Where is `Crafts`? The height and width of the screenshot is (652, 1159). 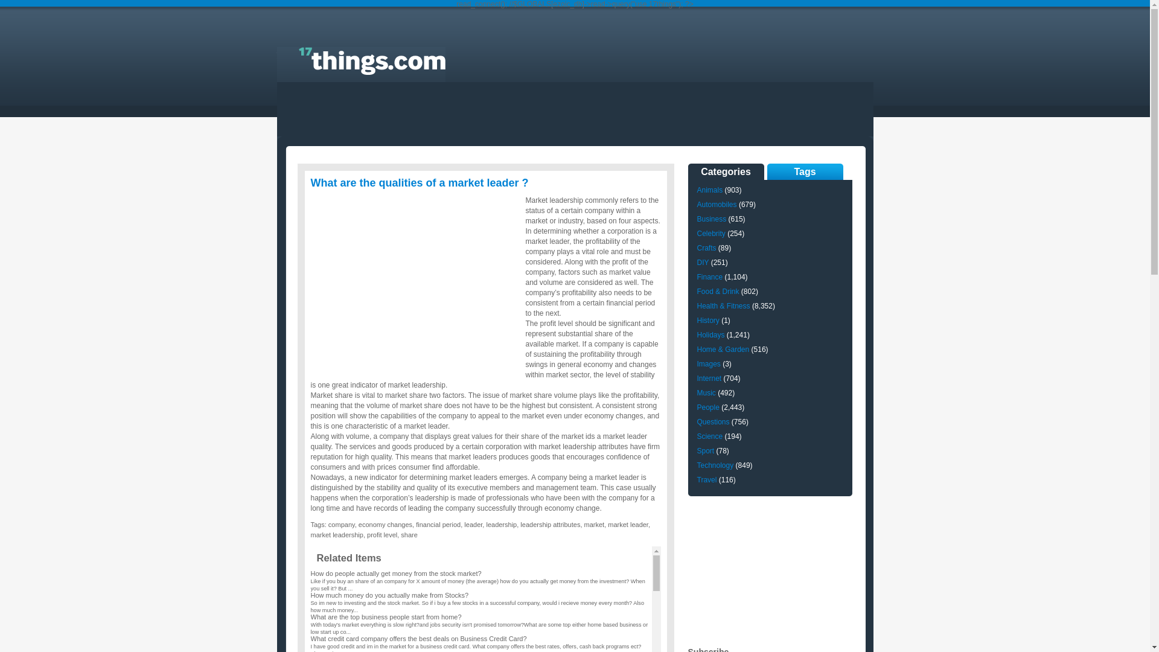
Crafts is located at coordinates (706, 248).